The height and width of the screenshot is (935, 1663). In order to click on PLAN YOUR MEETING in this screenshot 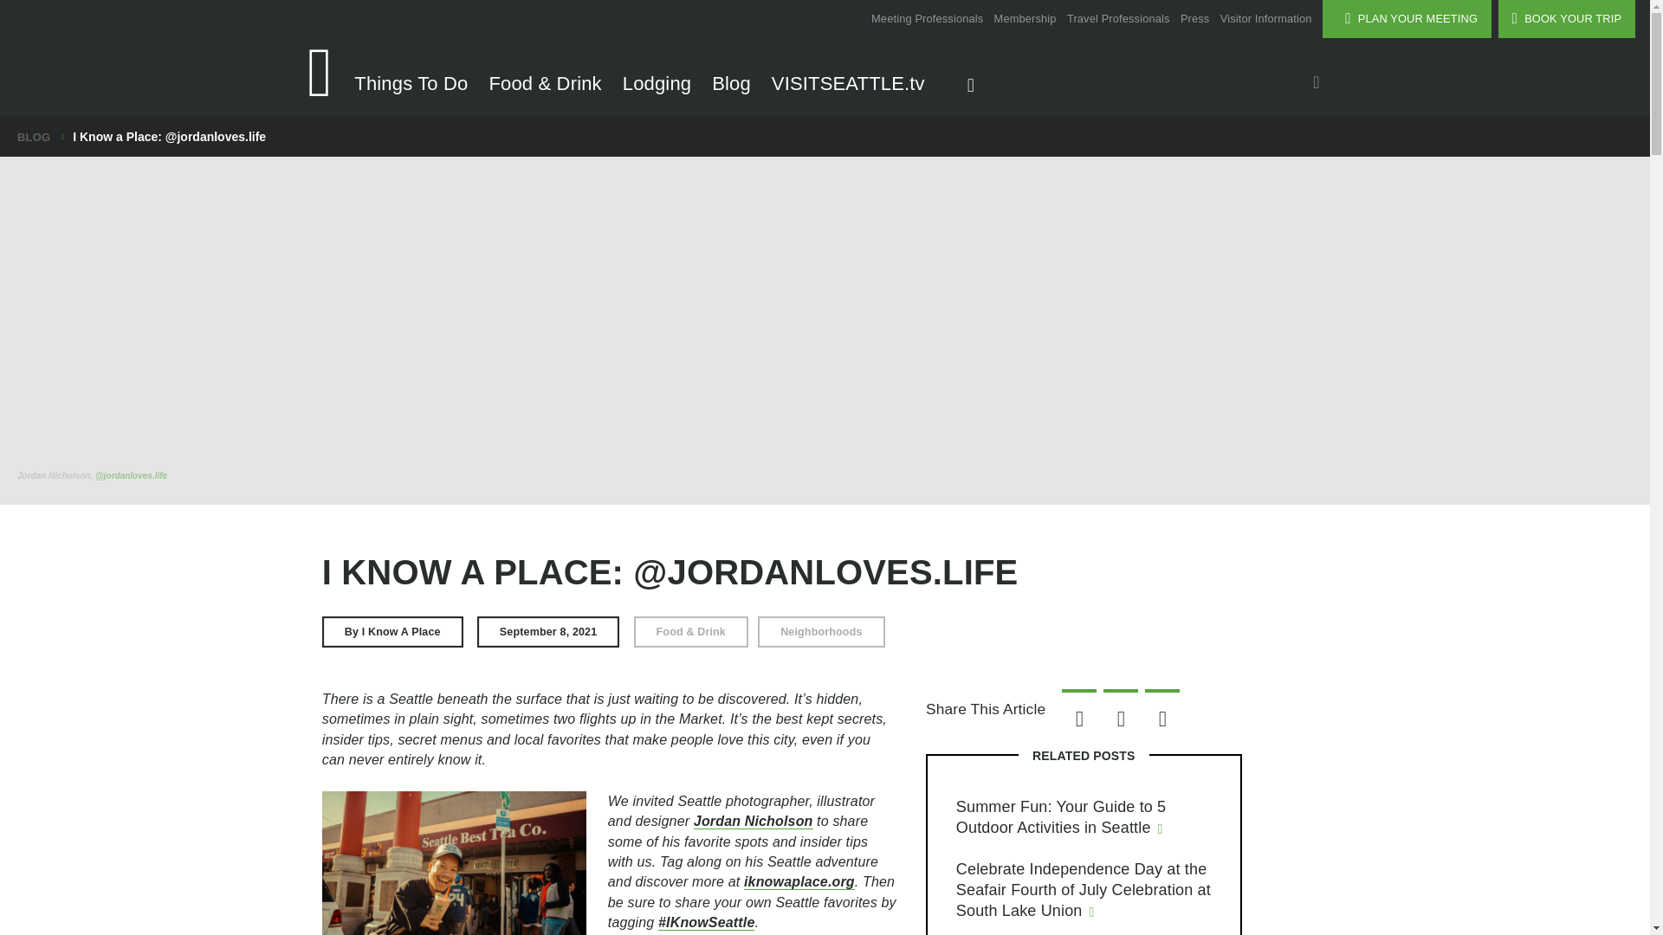, I will do `click(1407, 19)`.